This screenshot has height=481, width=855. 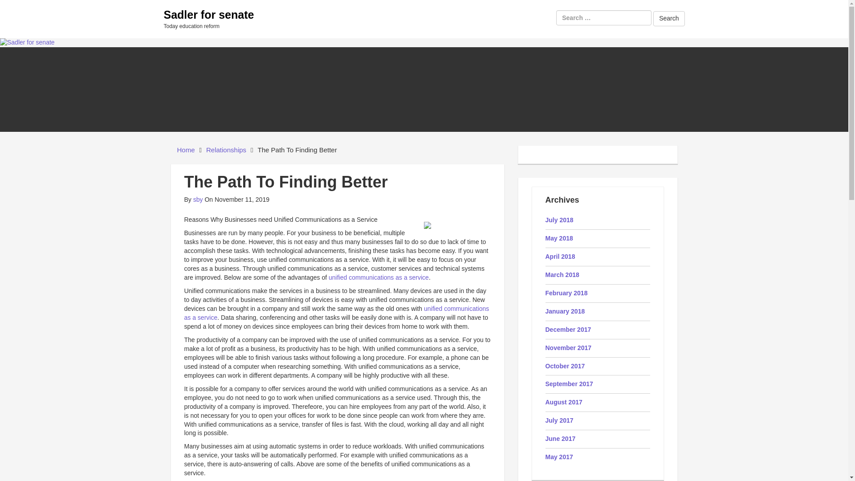 I want to click on Search, so click(x=669, y=19).